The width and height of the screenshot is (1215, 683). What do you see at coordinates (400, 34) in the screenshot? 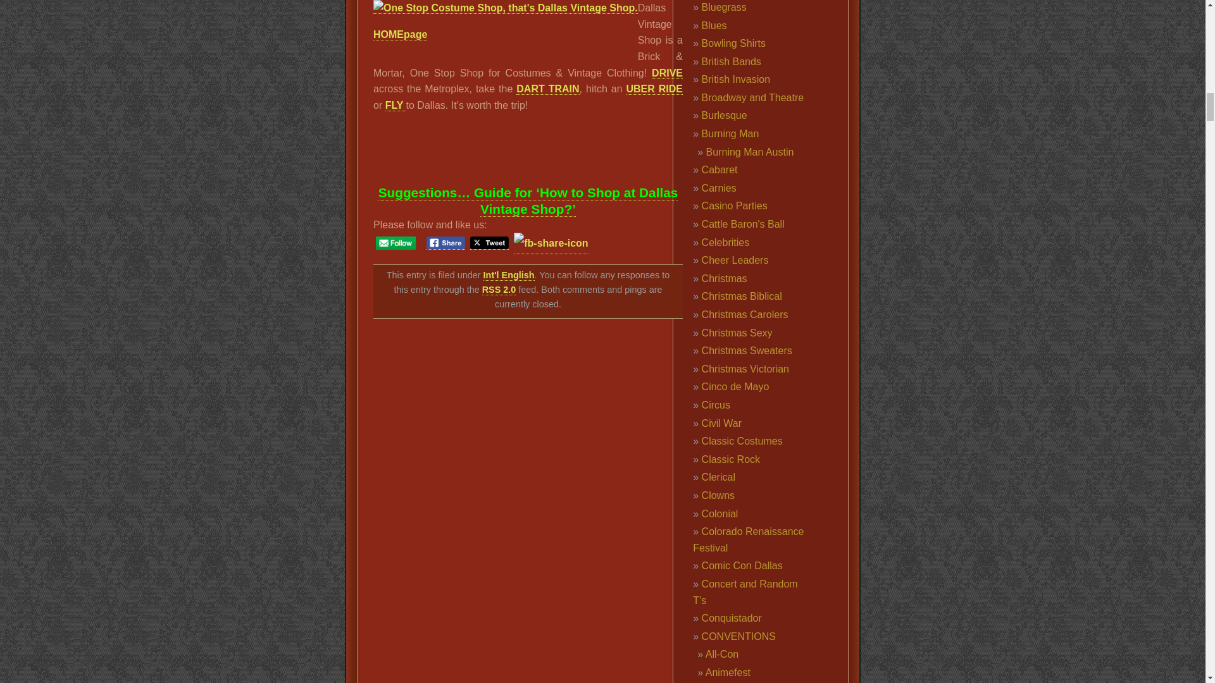
I see `HOMEpage` at bounding box center [400, 34].